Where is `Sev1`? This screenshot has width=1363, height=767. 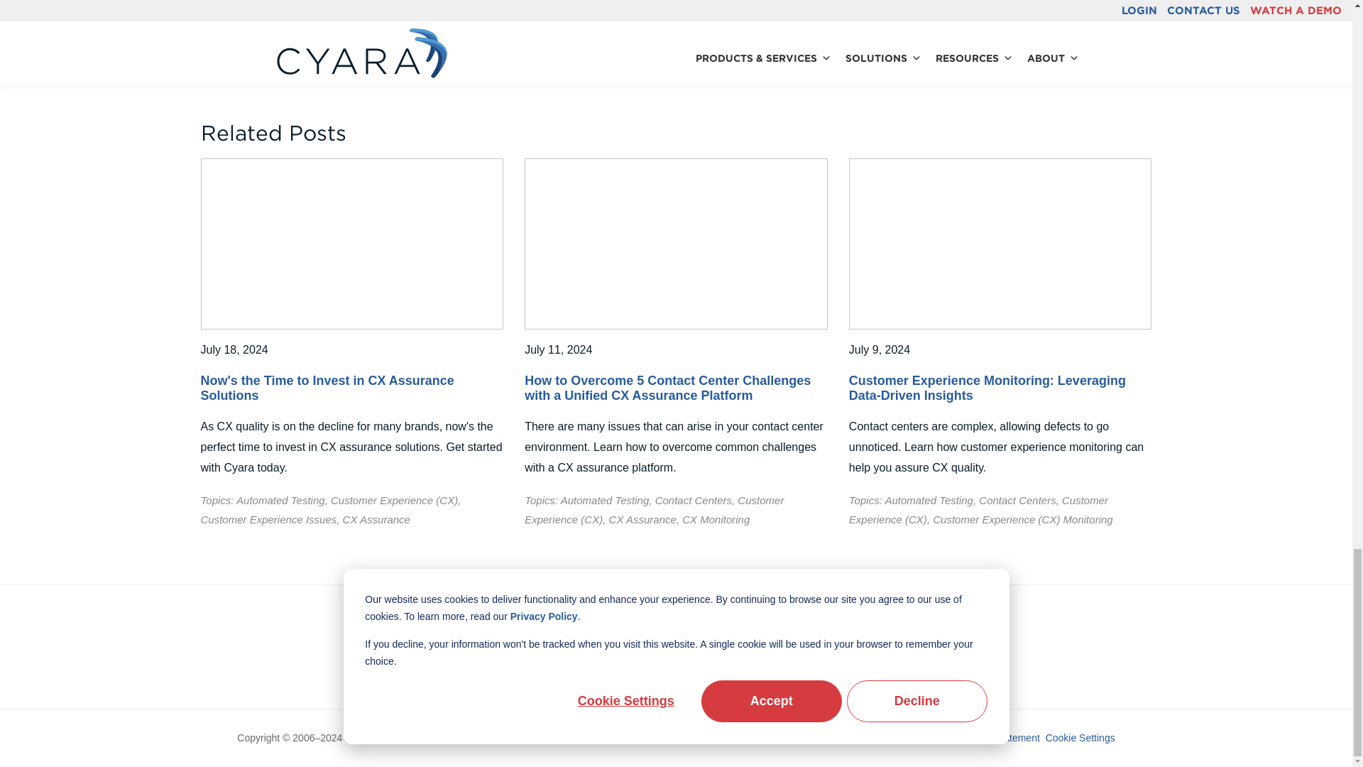
Sev1 is located at coordinates (750, 31).